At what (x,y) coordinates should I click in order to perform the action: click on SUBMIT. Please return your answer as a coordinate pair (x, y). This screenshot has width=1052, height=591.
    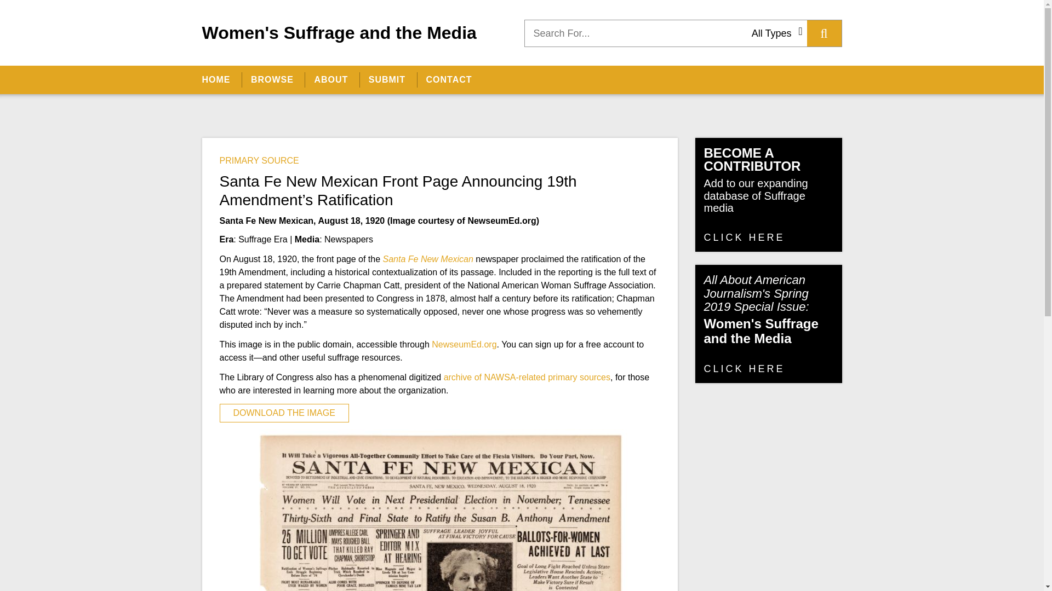
    Looking at the image, I should click on (387, 79).